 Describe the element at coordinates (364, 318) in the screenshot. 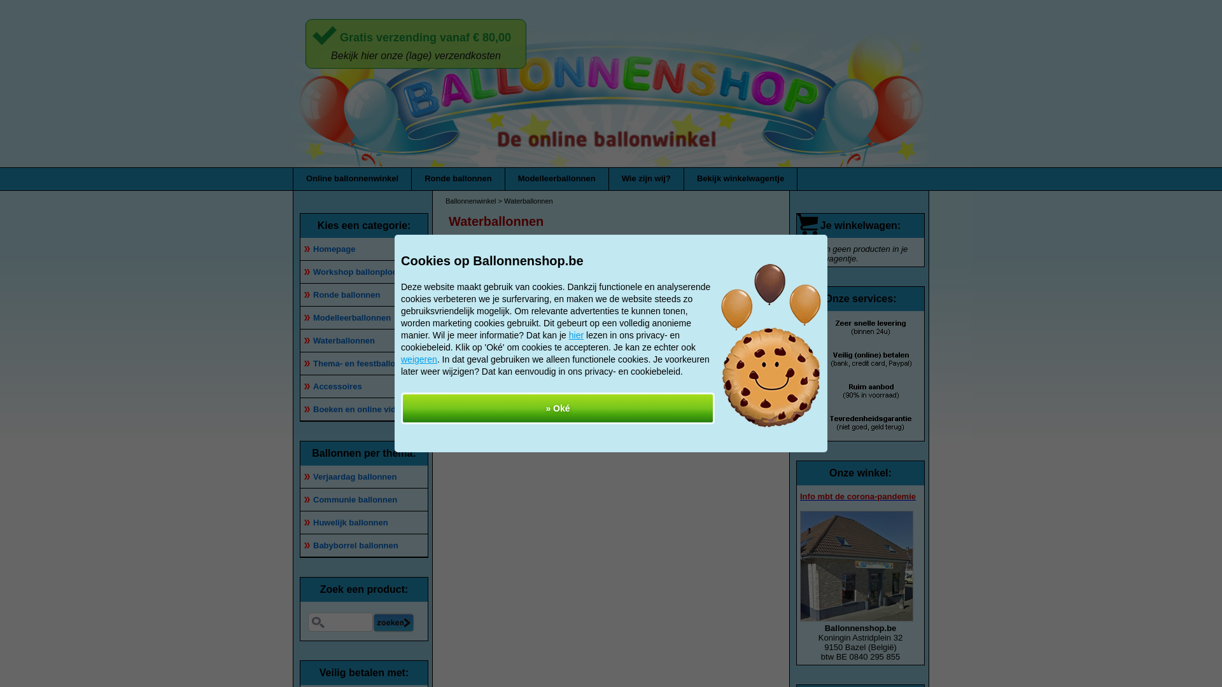

I see `Modelleerballonnen` at that location.